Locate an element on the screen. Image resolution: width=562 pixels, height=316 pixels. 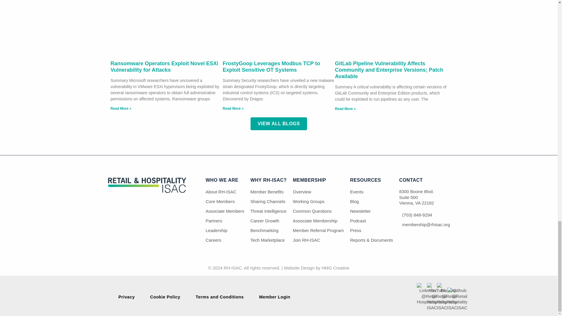
Privacy Policy is located at coordinates (126, 297).